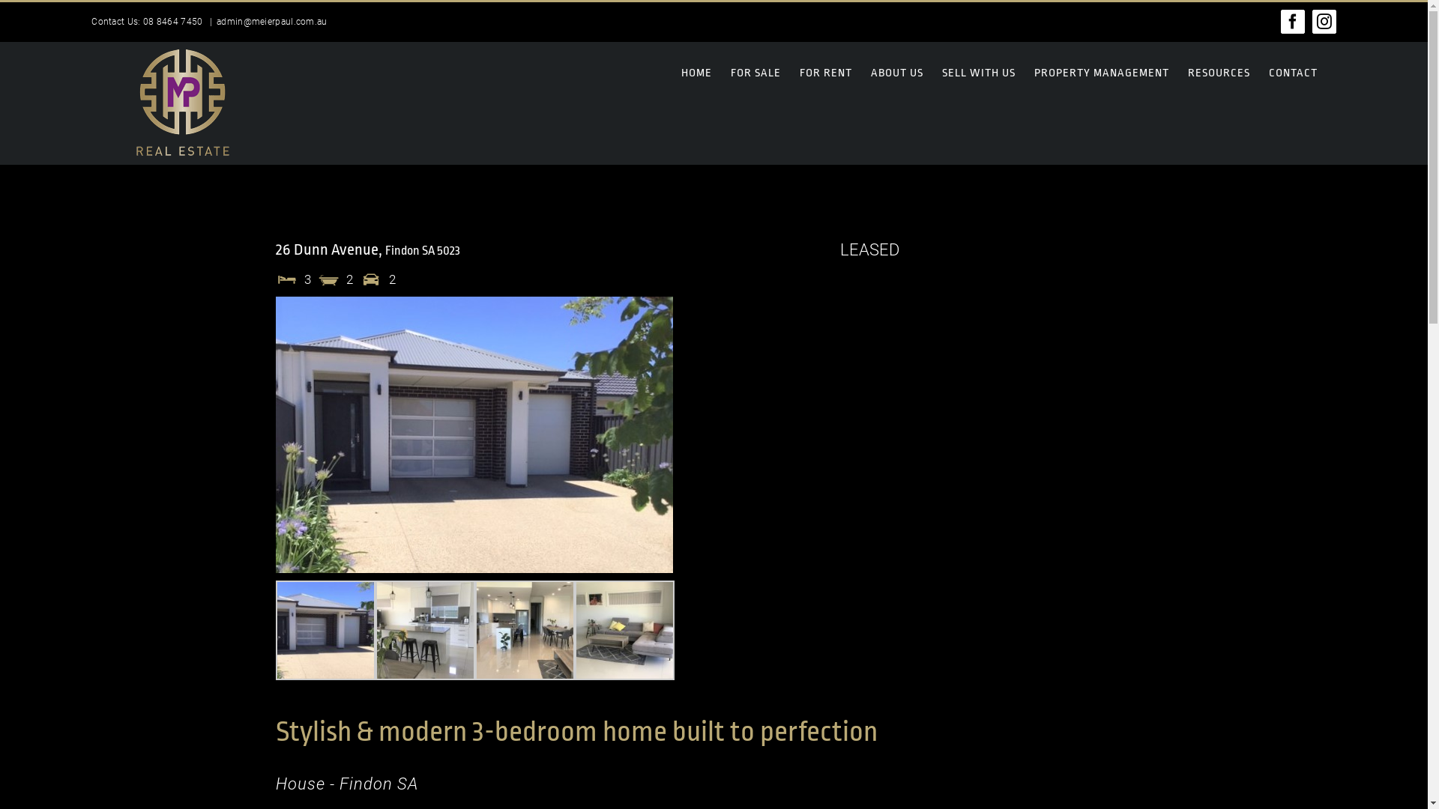  I want to click on HOME, so click(697, 73).